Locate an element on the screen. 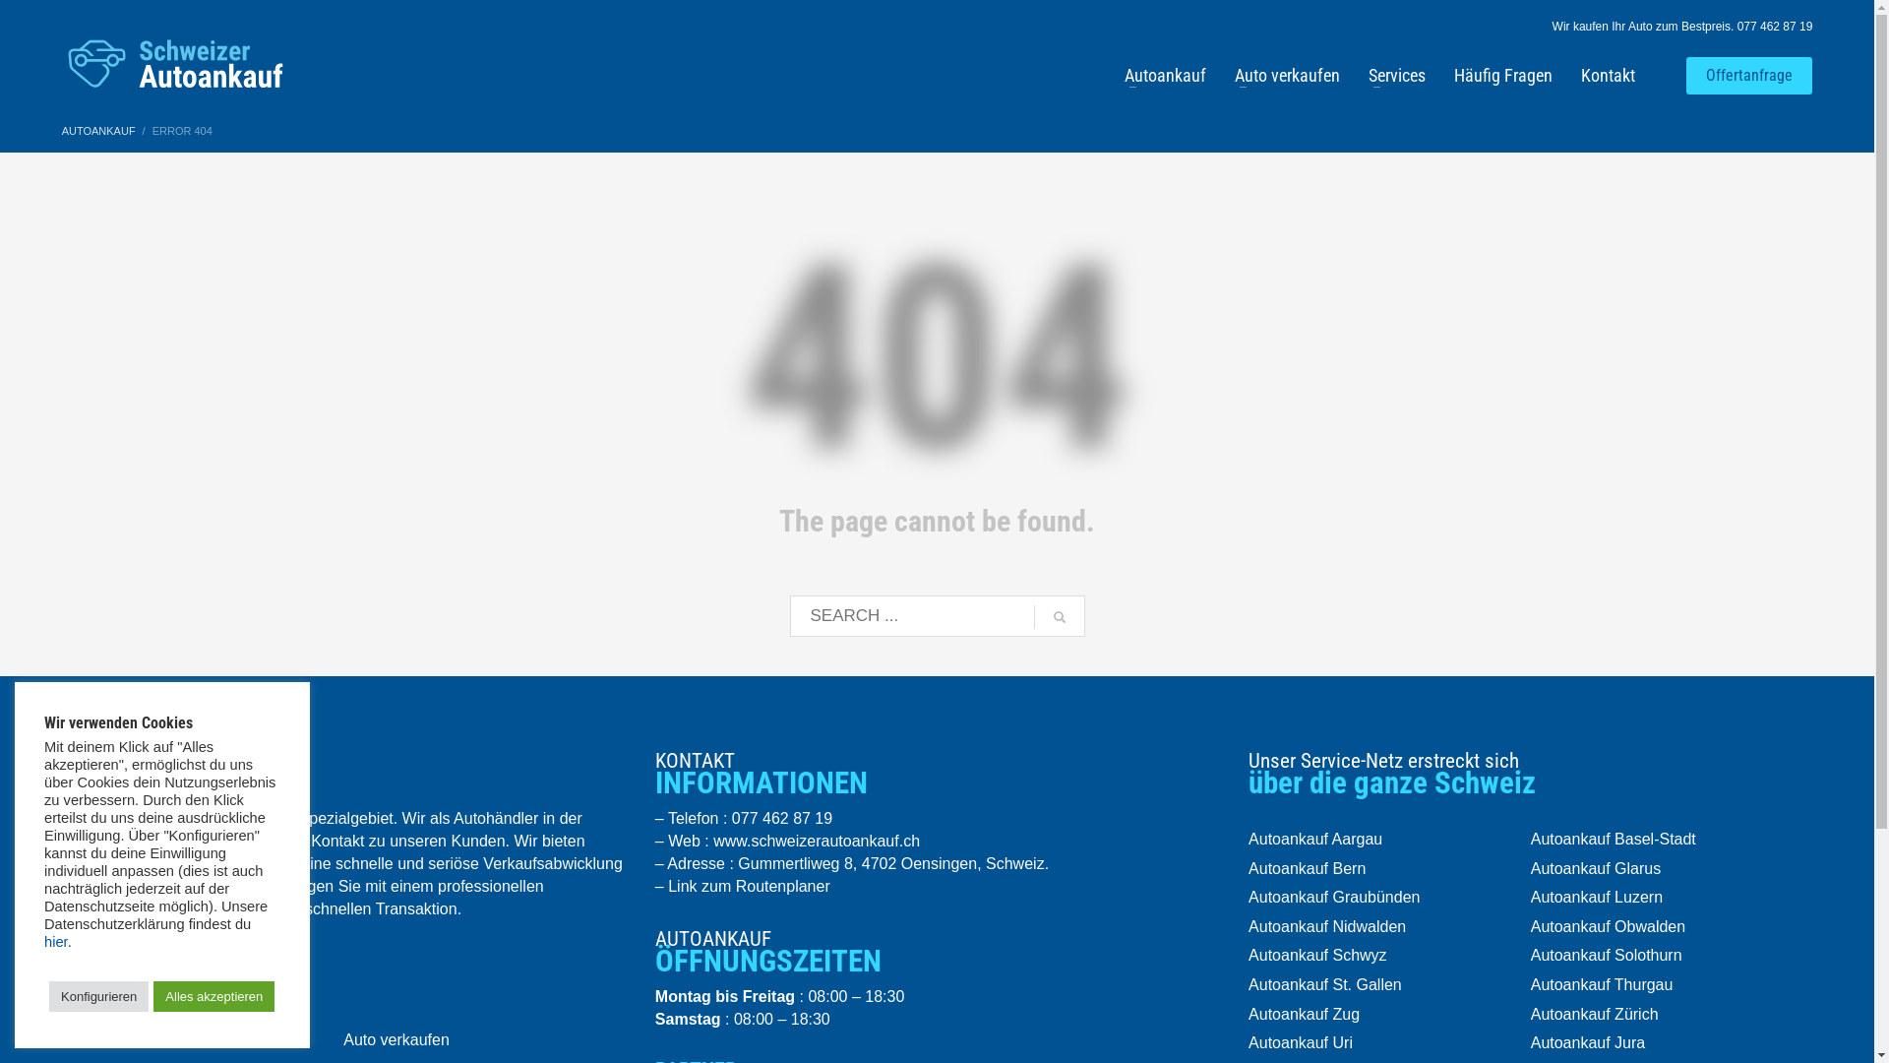  Kontakt is located at coordinates (1608, 76).